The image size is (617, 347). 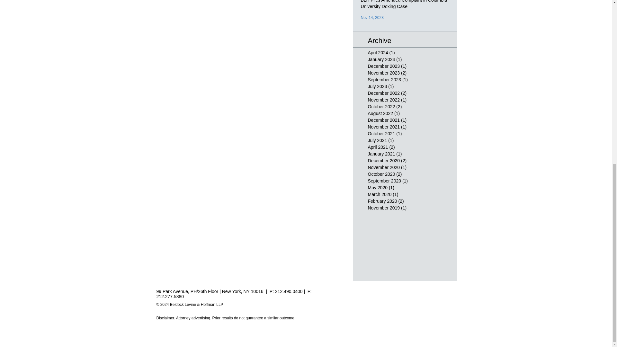 What do you see at coordinates (371, 17) in the screenshot?
I see `Nov 14, 2023` at bounding box center [371, 17].